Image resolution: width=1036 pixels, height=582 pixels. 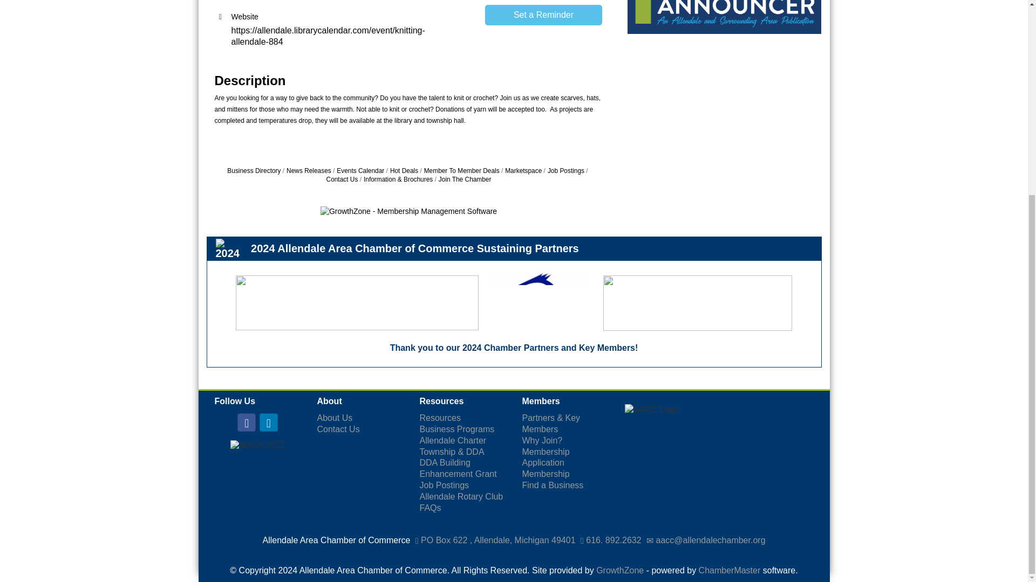 I want to click on Icon Link, so click(x=269, y=422).